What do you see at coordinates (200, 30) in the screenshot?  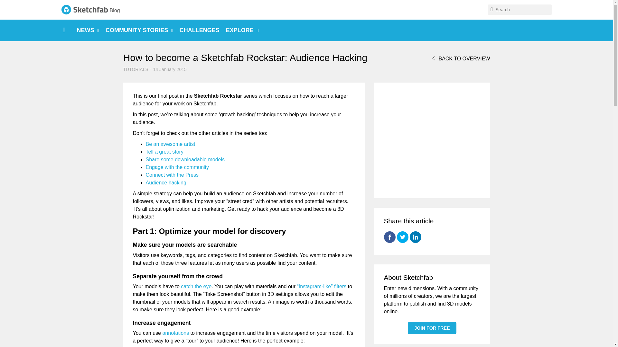 I see `CHALLENGES` at bounding box center [200, 30].